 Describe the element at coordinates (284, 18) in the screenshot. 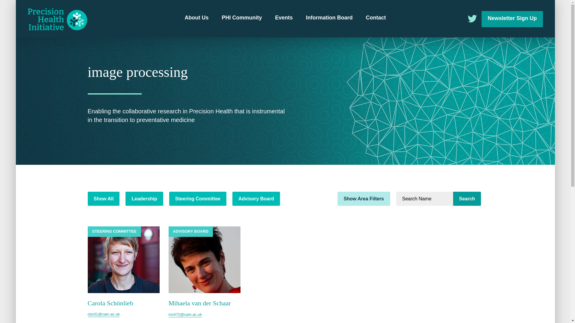

I see `Events` at that location.